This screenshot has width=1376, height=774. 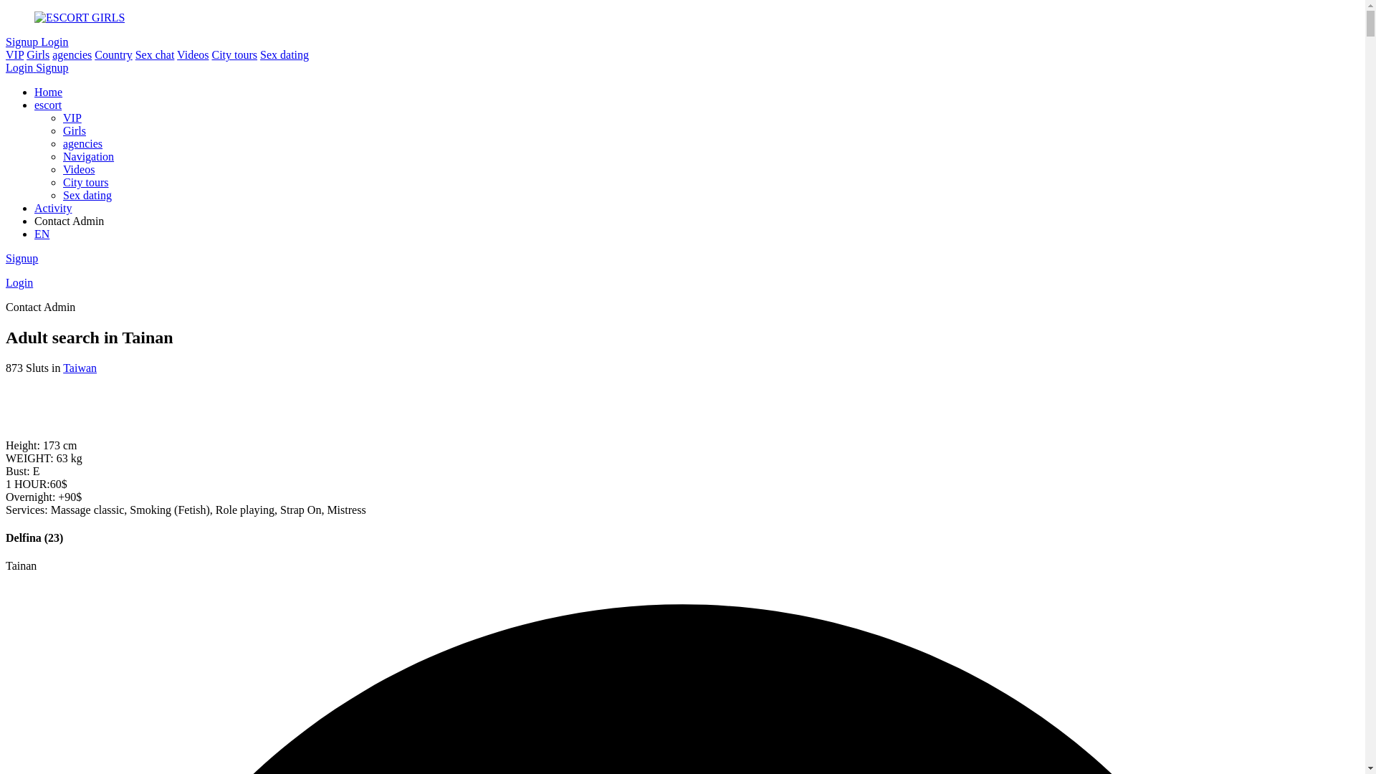 I want to click on agencies, so click(x=72, y=54).